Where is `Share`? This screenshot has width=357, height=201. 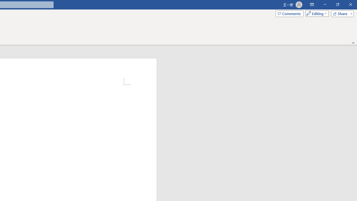
Share is located at coordinates (341, 13).